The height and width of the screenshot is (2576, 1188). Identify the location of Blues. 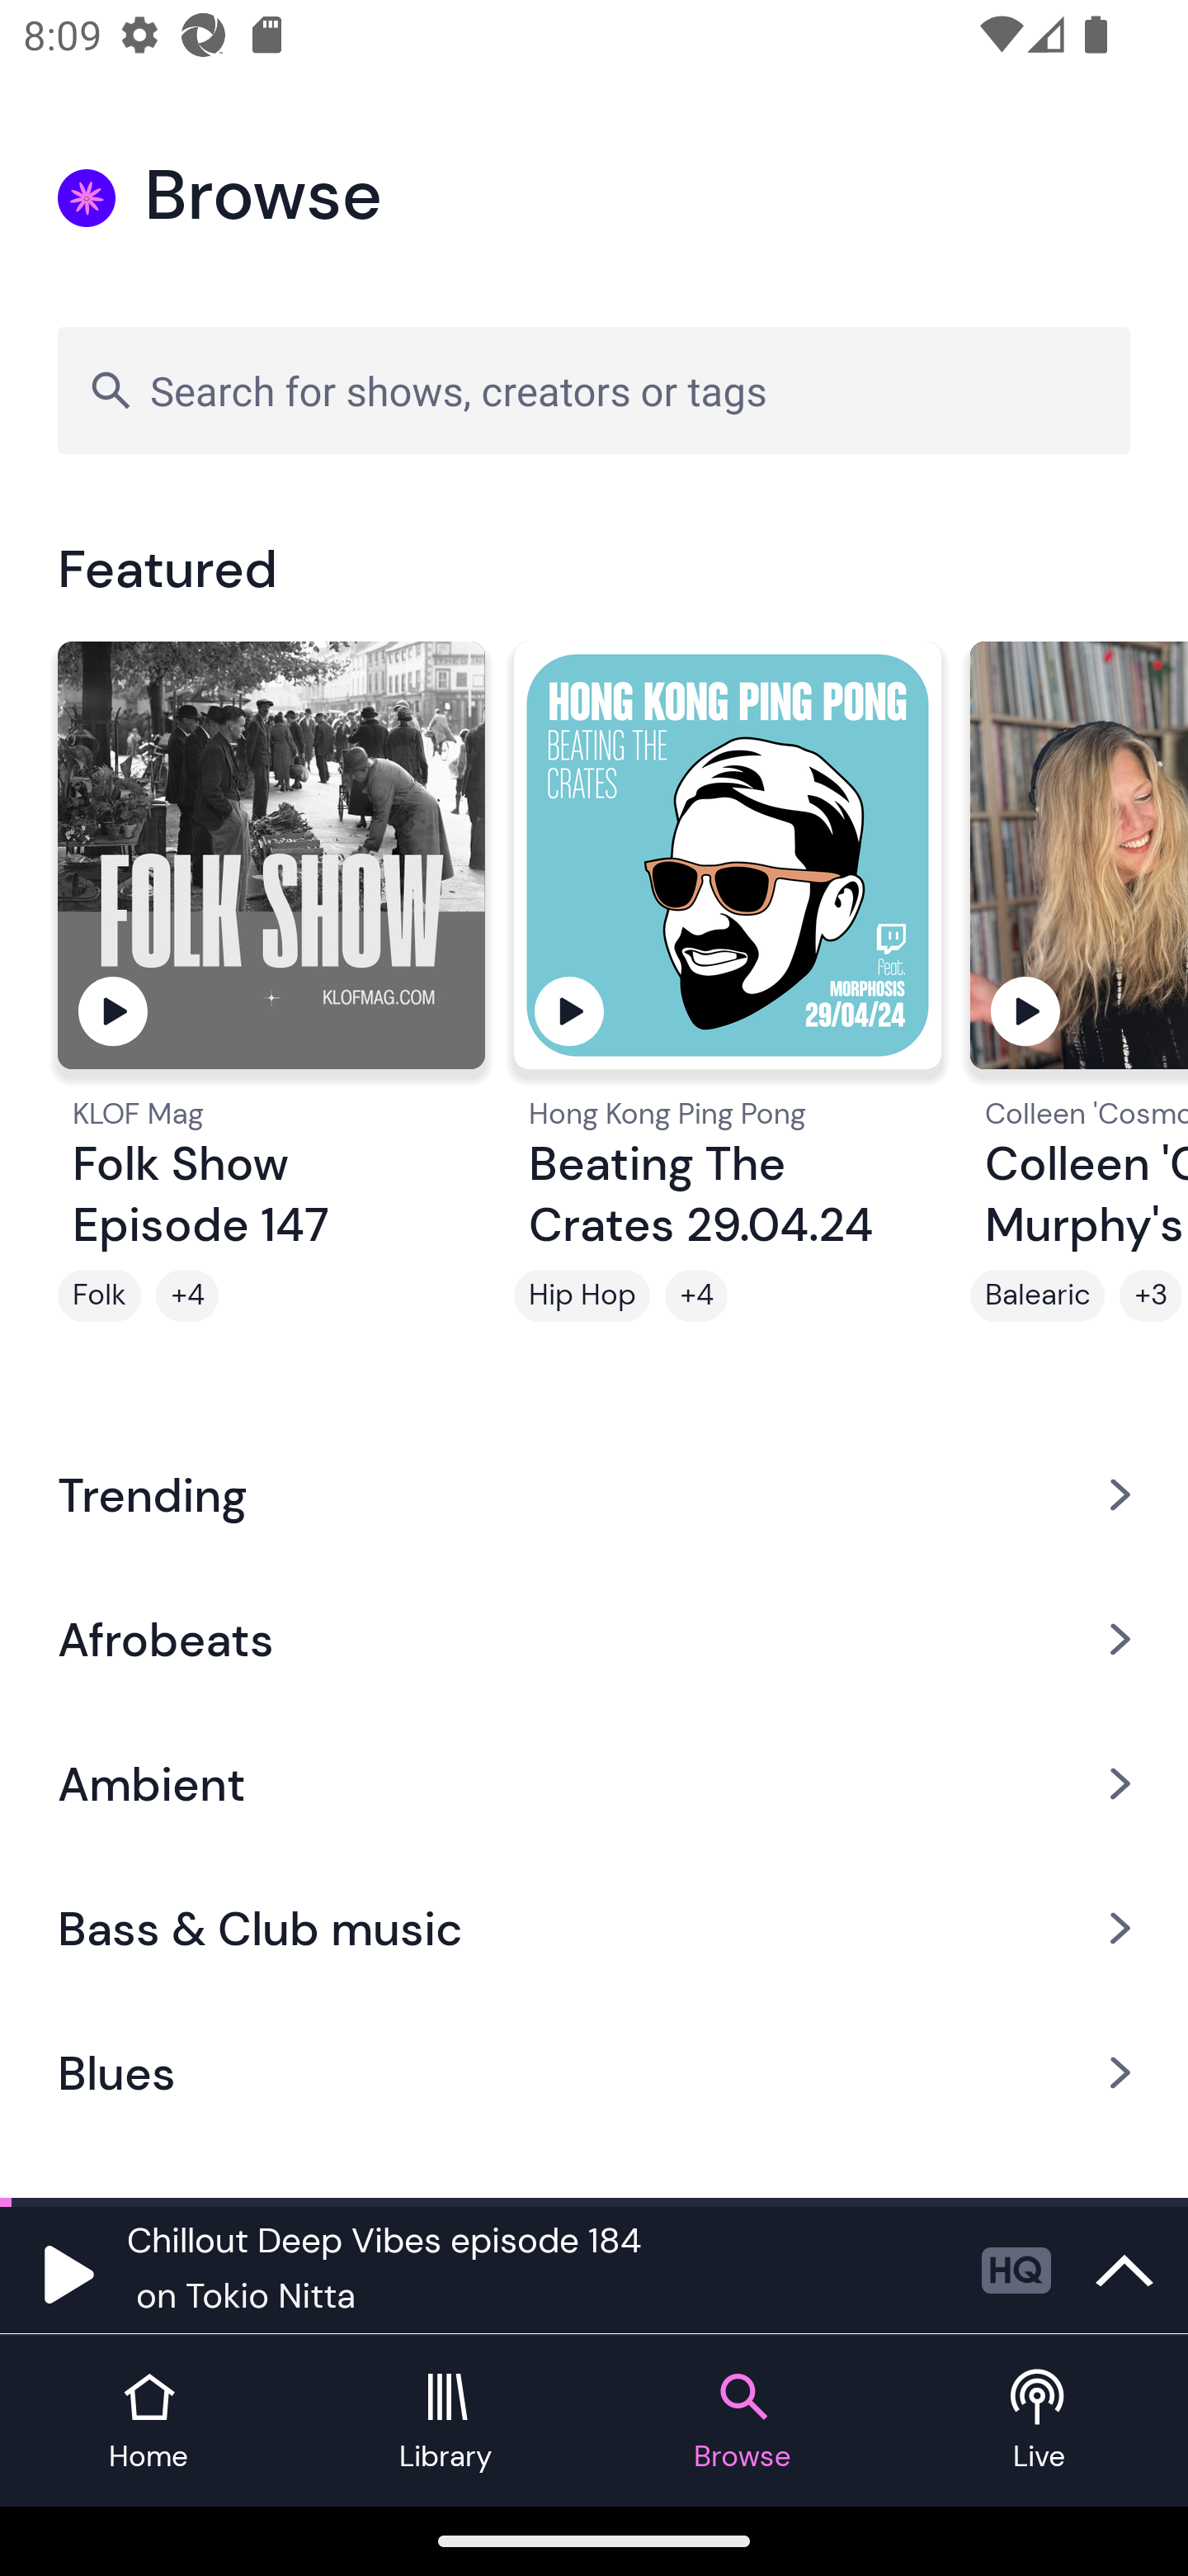
(594, 2073).